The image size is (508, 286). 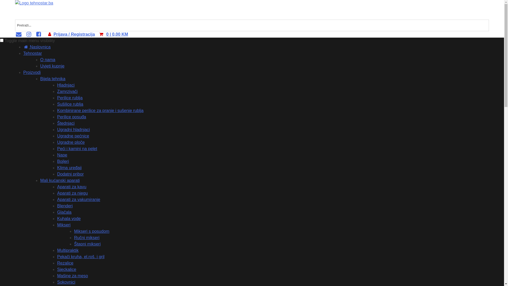 I want to click on O nama, so click(x=48, y=60).